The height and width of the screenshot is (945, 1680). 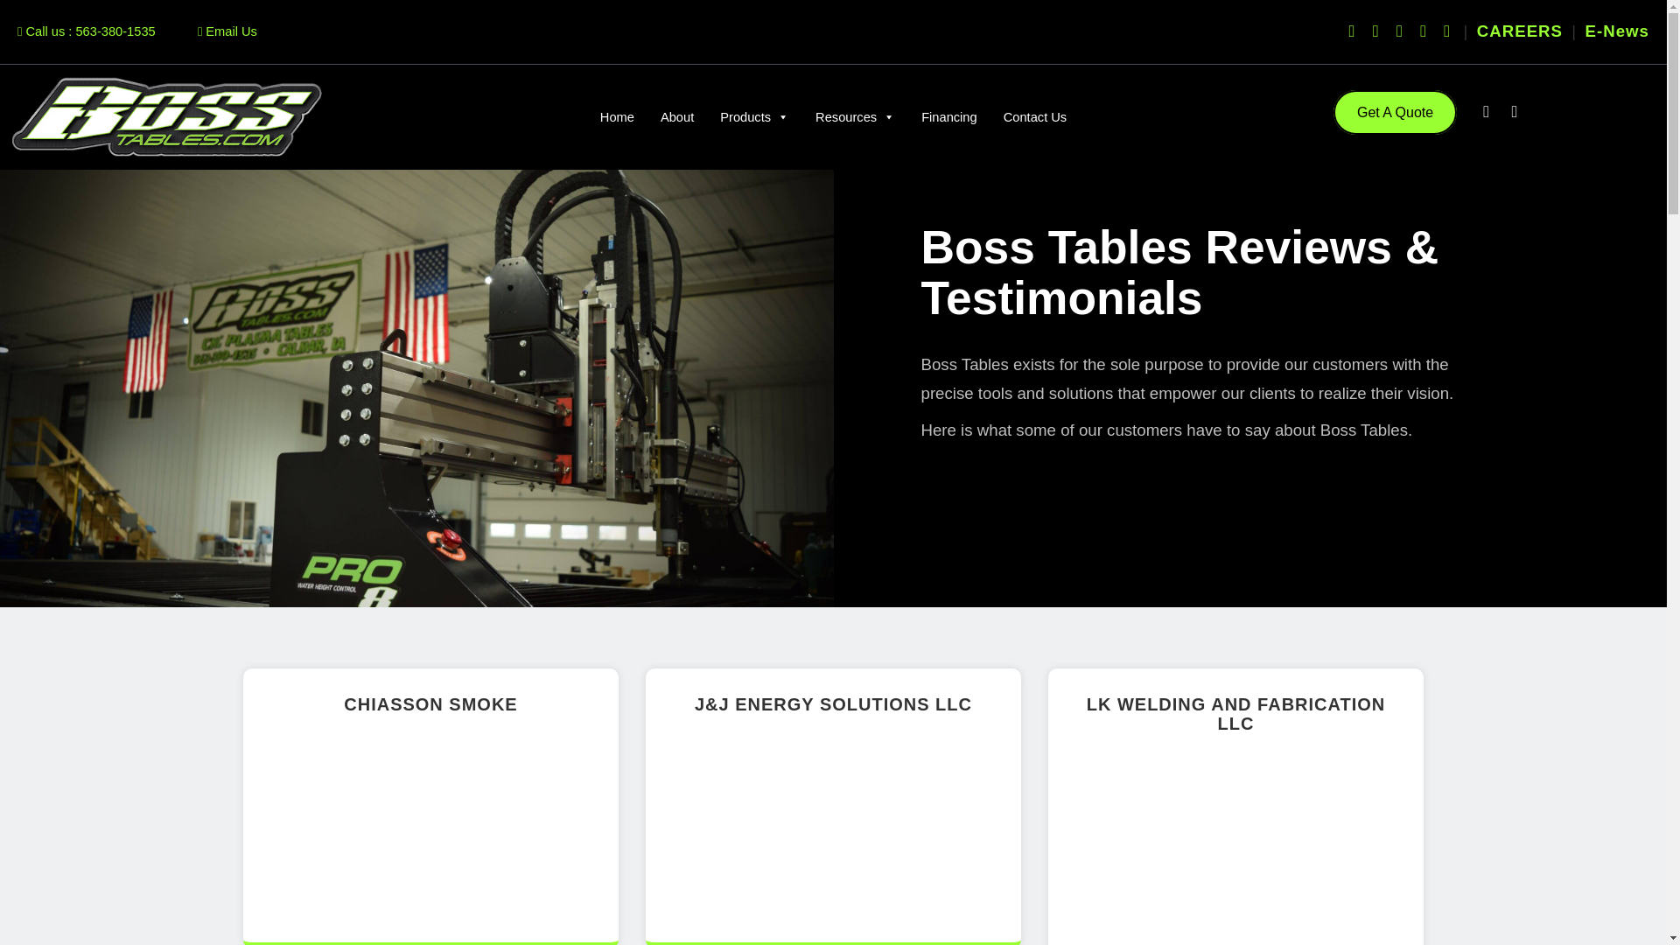 I want to click on About, so click(x=677, y=117).